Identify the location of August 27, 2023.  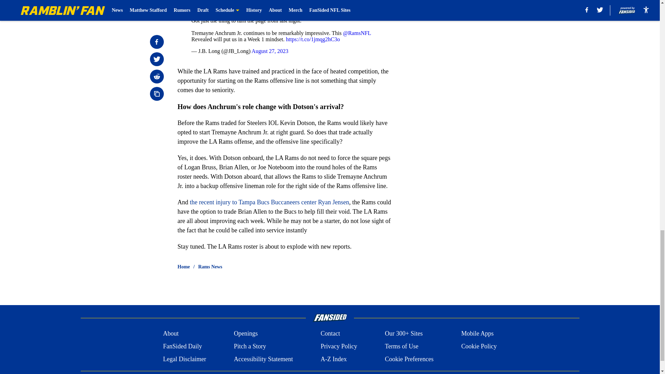
(269, 51).